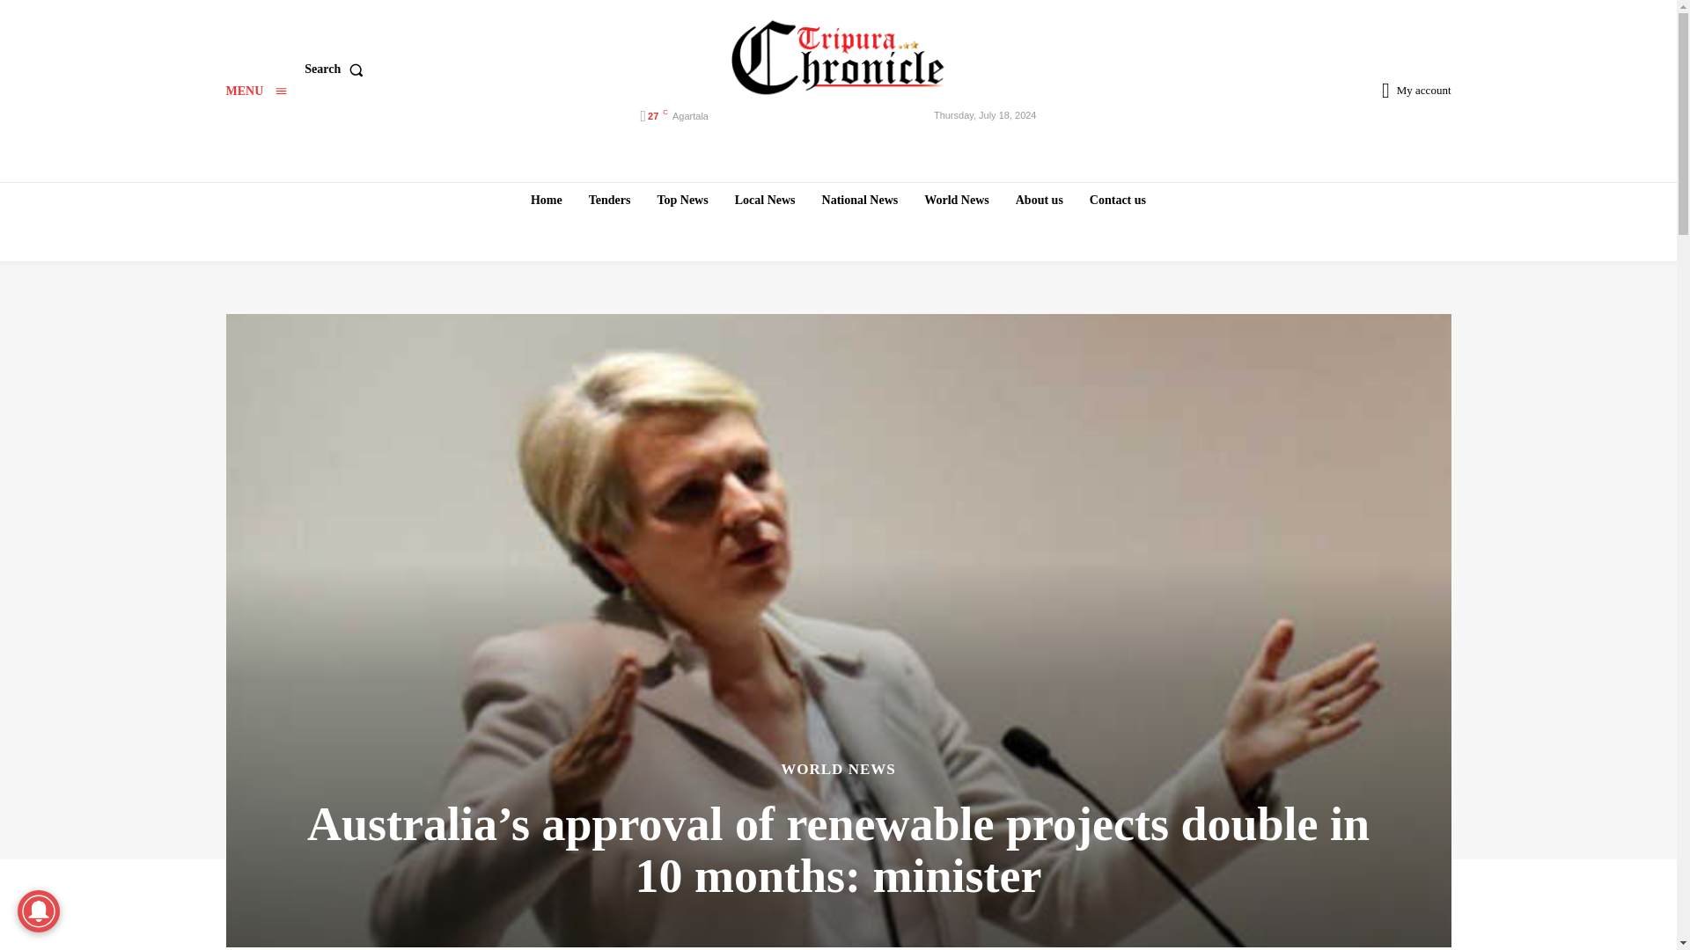  I want to click on National News, so click(860, 200).